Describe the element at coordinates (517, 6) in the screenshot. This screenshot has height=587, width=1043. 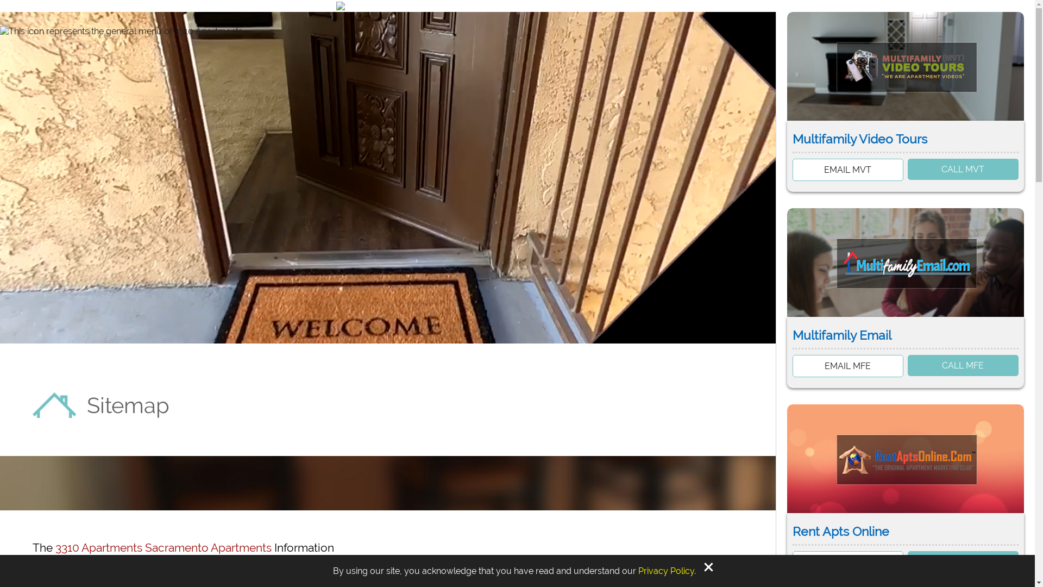
I see `Message of 3310 Pointe Apartments` at that location.